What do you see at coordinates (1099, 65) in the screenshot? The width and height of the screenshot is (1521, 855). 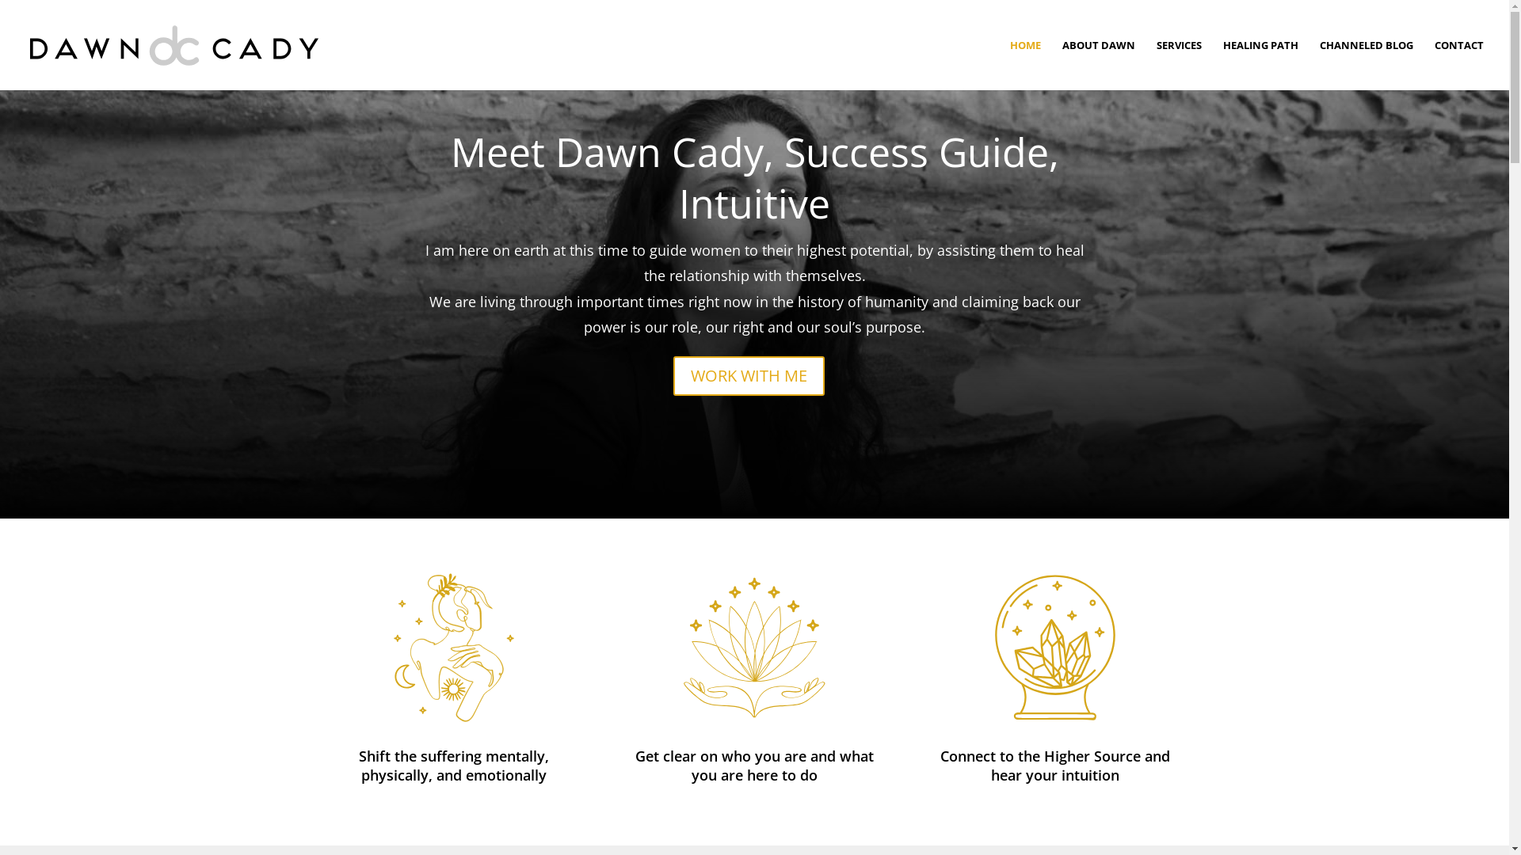 I see `ABOUT DAWN` at bounding box center [1099, 65].